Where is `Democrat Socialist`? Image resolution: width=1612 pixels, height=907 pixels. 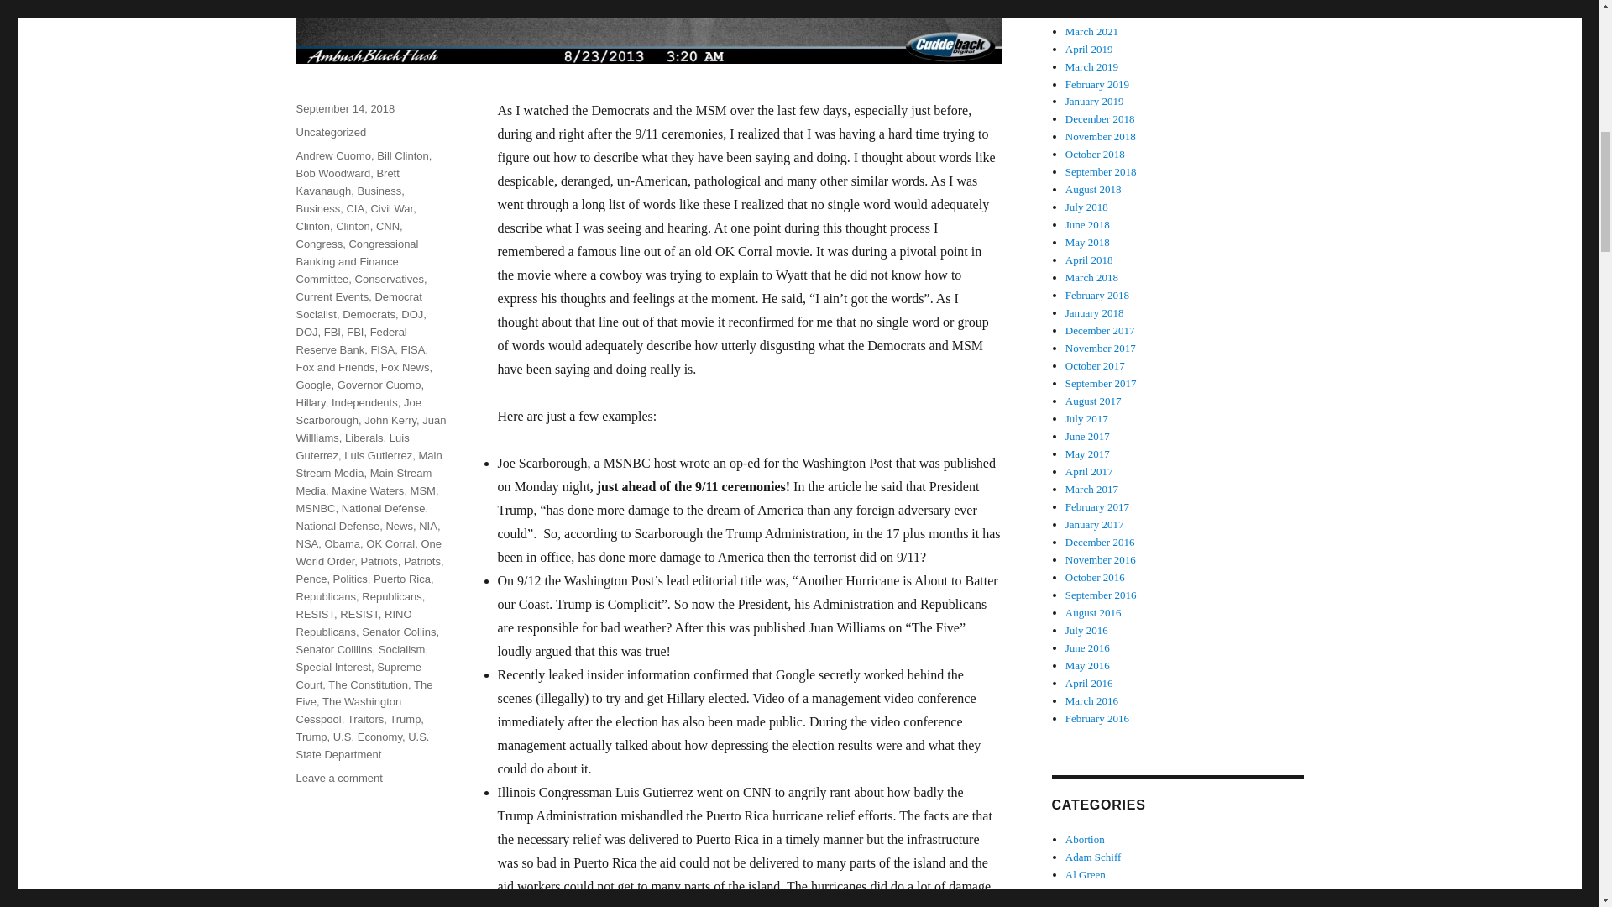
Democrat Socialist is located at coordinates (358, 306).